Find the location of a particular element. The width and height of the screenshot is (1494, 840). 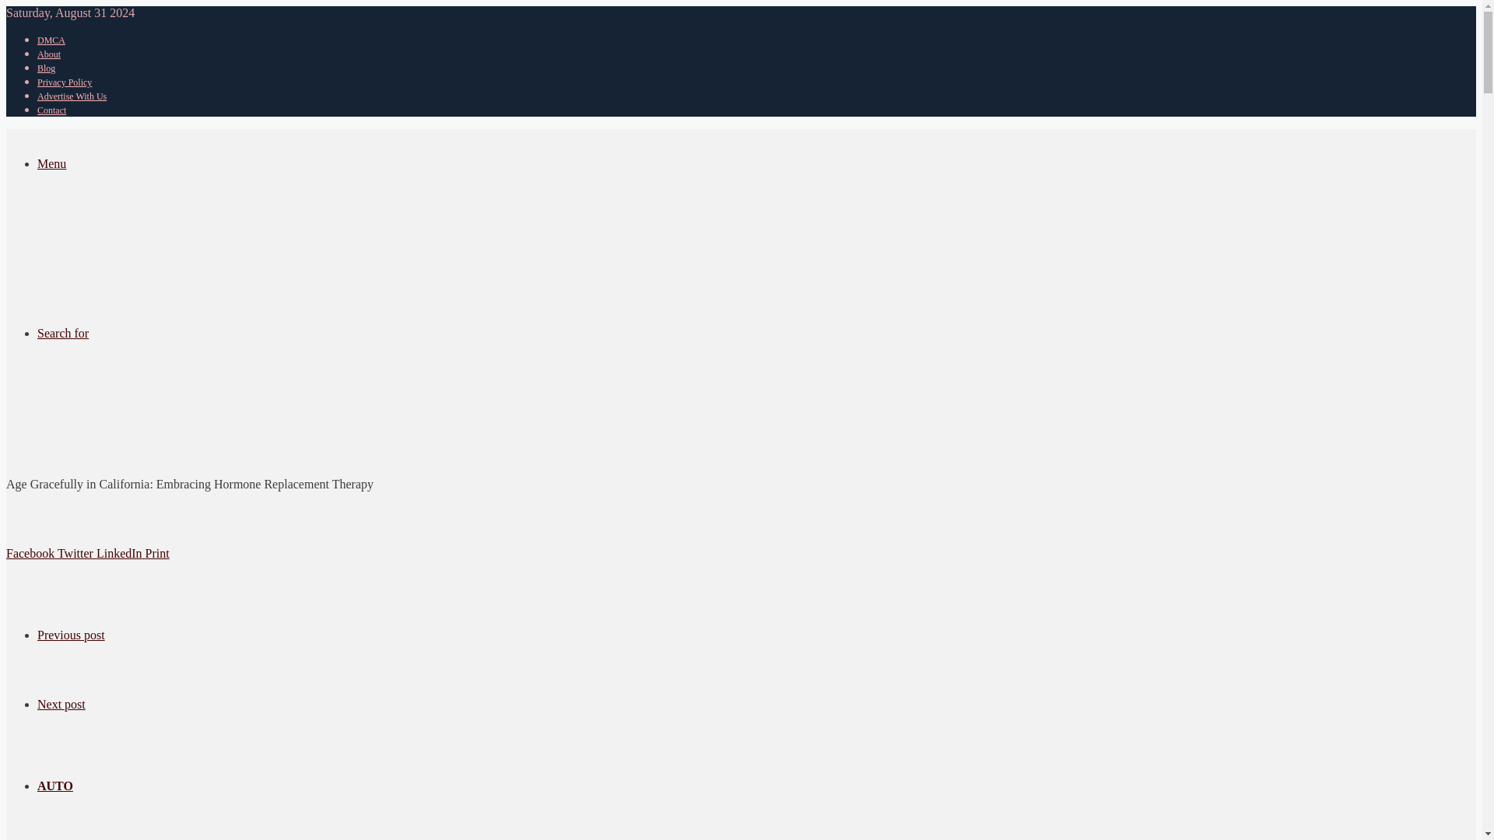

The Digital Boy is located at coordinates (122, 415).